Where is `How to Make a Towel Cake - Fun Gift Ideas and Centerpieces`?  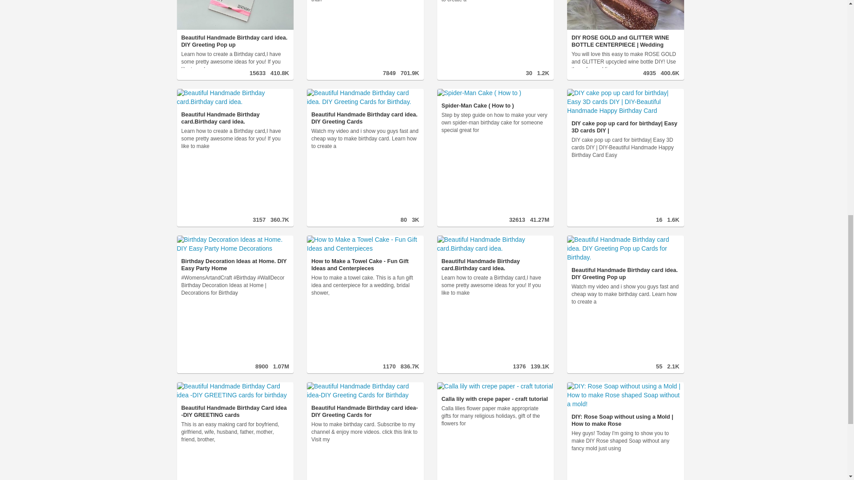 How to Make a Towel Cake - Fun Gift Ideas and Centerpieces is located at coordinates (365, 254).